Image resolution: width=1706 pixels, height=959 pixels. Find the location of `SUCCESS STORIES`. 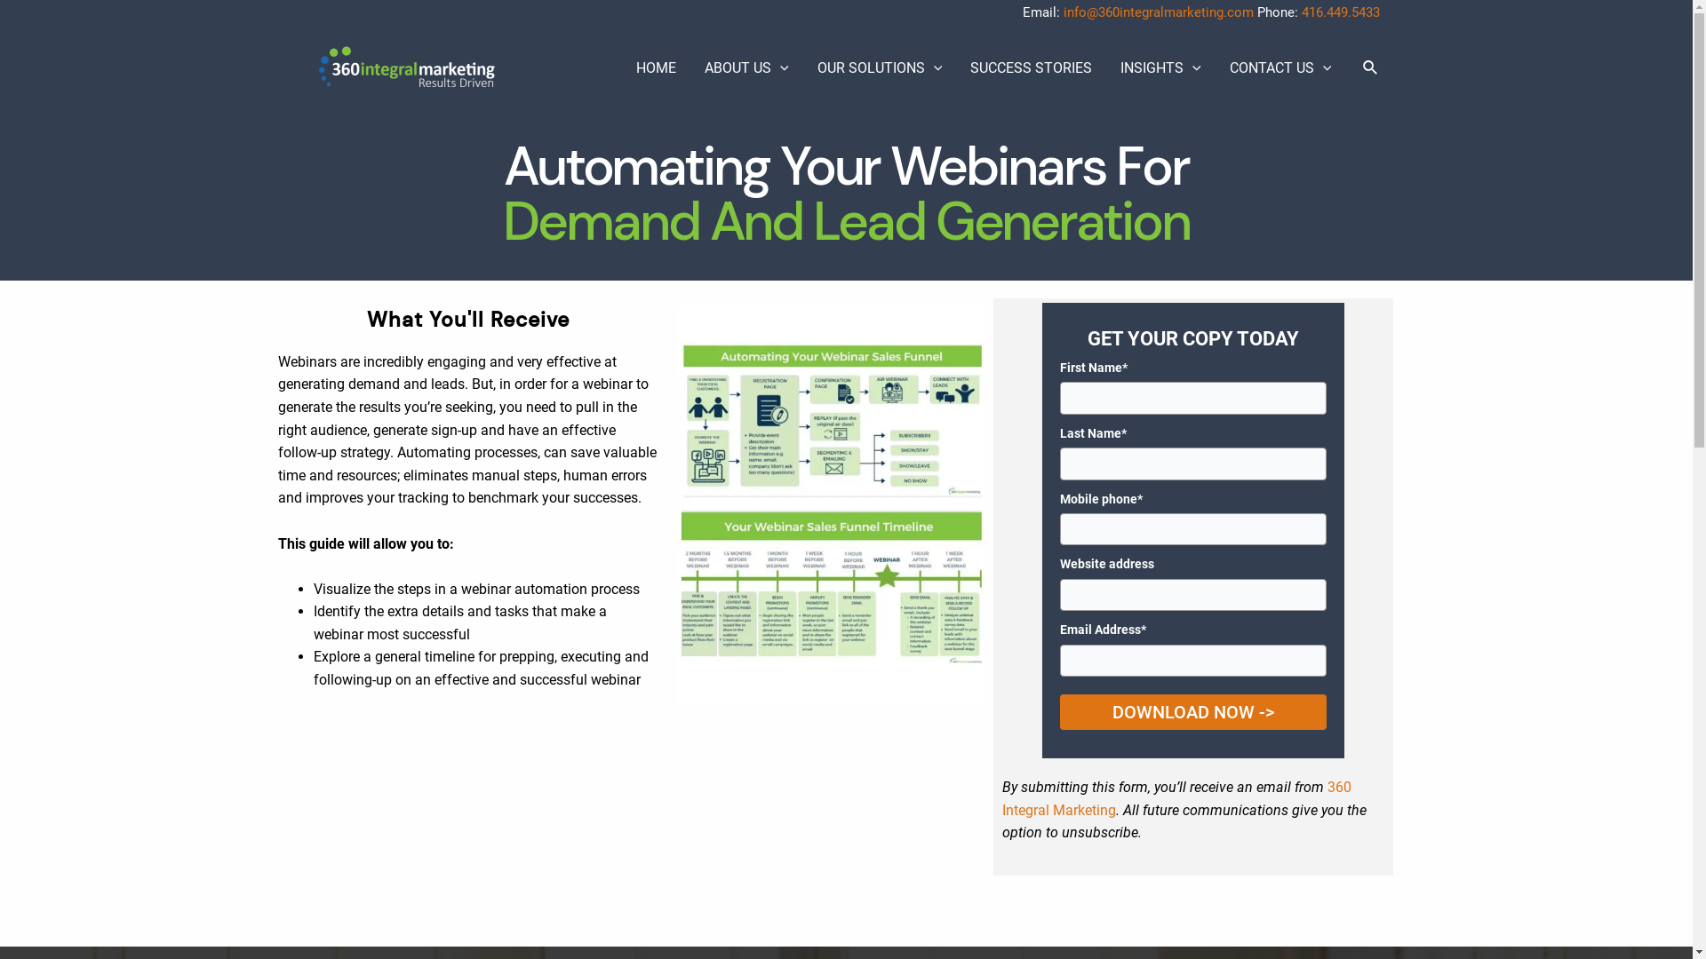

SUCCESS STORIES is located at coordinates (1031, 68).